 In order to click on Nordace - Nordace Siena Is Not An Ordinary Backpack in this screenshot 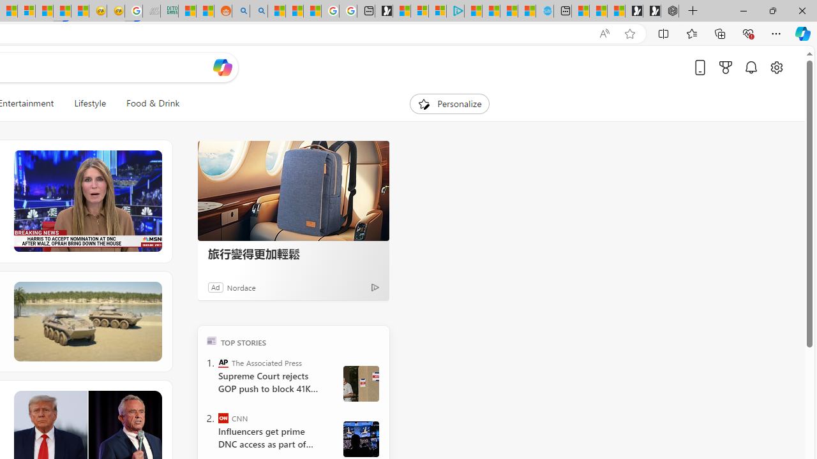, I will do `click(670, 11)`.